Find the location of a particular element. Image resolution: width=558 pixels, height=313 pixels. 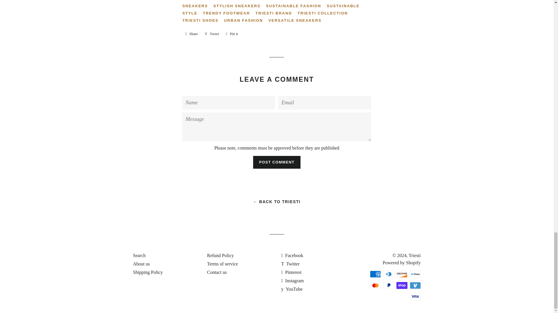

Tweet on Twitter is located at coordinates (212, 34).